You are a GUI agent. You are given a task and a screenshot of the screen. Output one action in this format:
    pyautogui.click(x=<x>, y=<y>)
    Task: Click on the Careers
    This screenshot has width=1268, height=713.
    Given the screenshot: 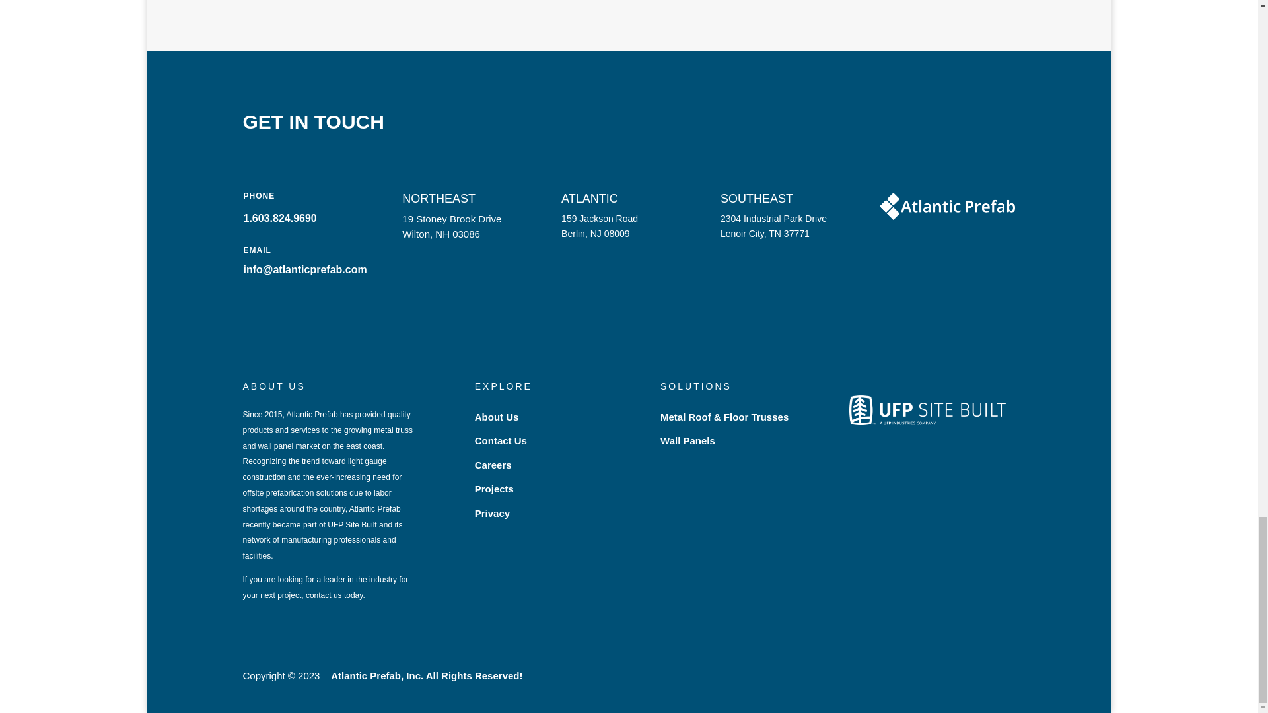 What is the action you would take?
    pyautogui.click(x=493, y=465)
    